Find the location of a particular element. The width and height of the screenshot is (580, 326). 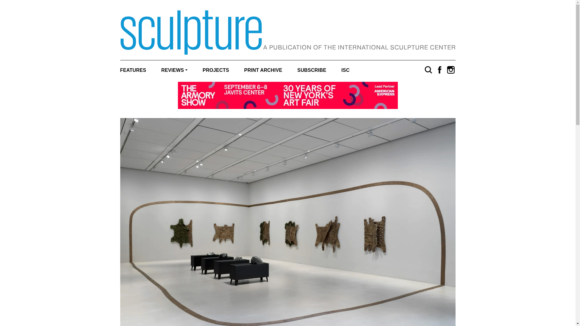

Reviews is located at coordinates (174, 70).